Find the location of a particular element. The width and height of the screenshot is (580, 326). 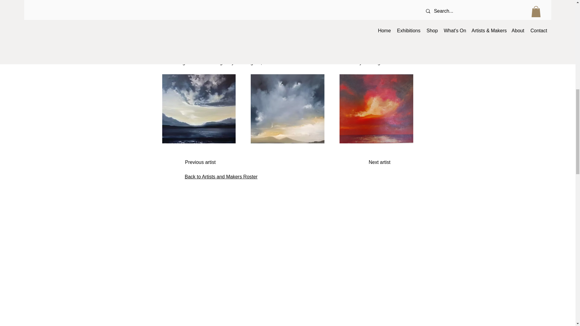

Back to Artists and Makers Roster is located at coordinates (221, 177).